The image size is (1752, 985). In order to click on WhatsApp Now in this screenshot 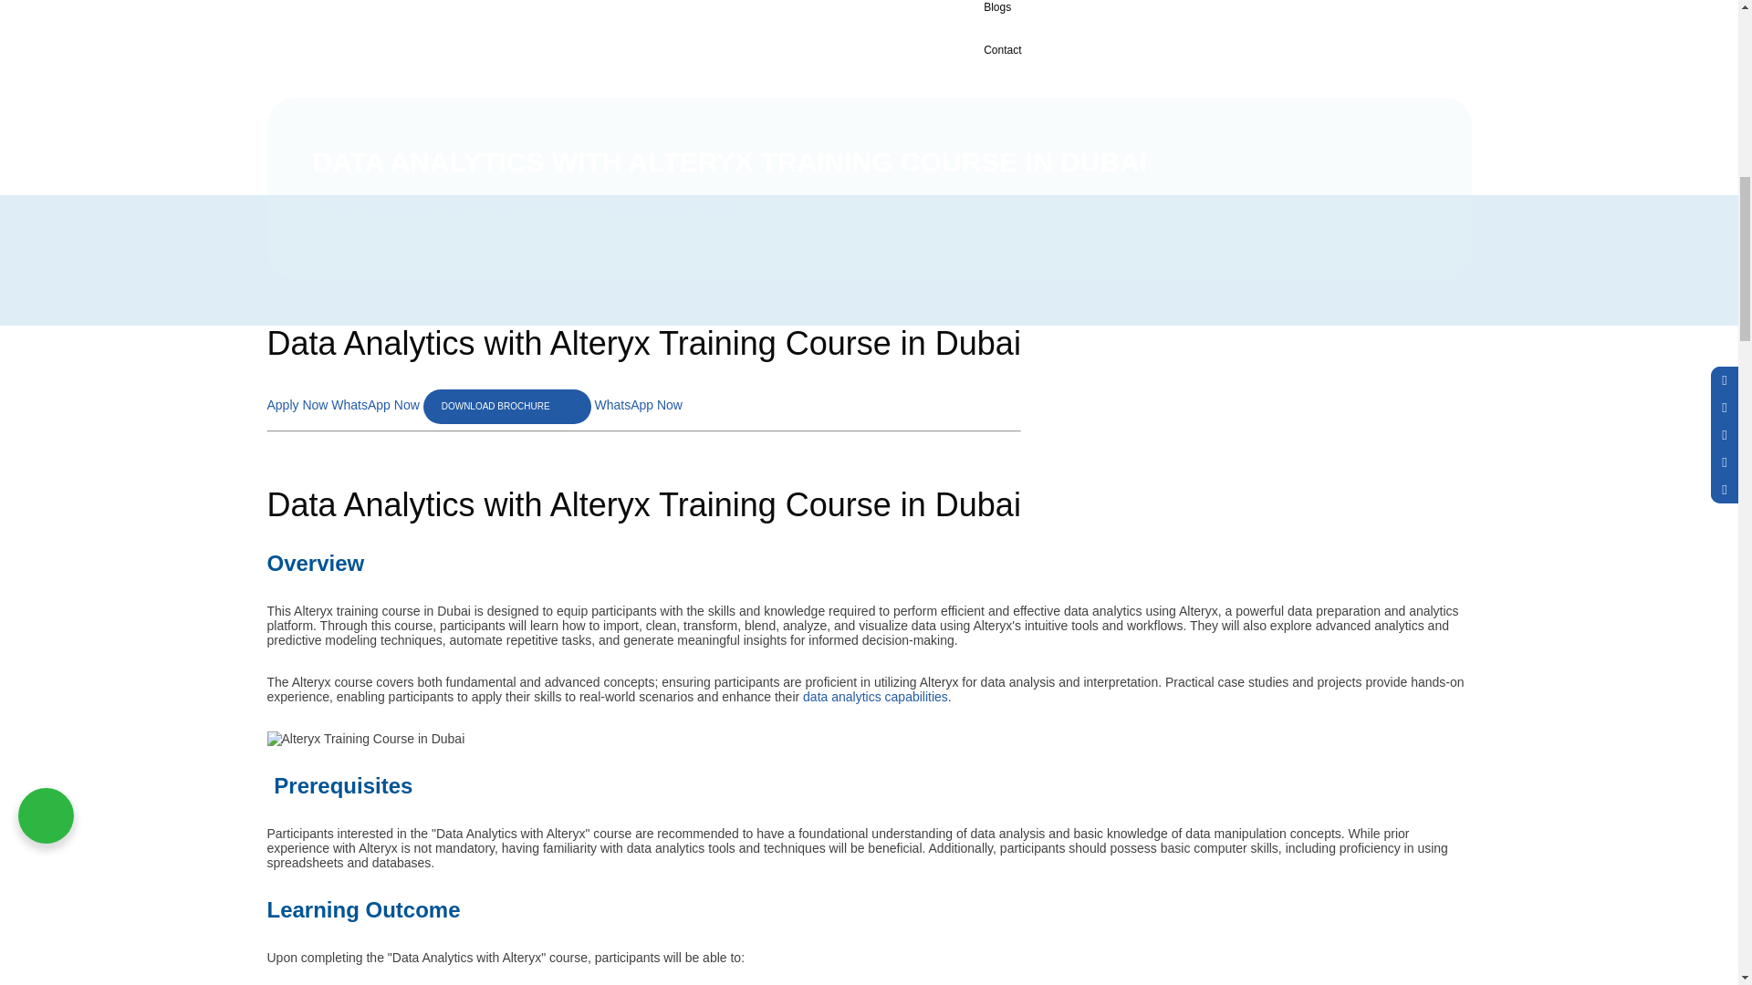, I will do `click(376, 405)`.